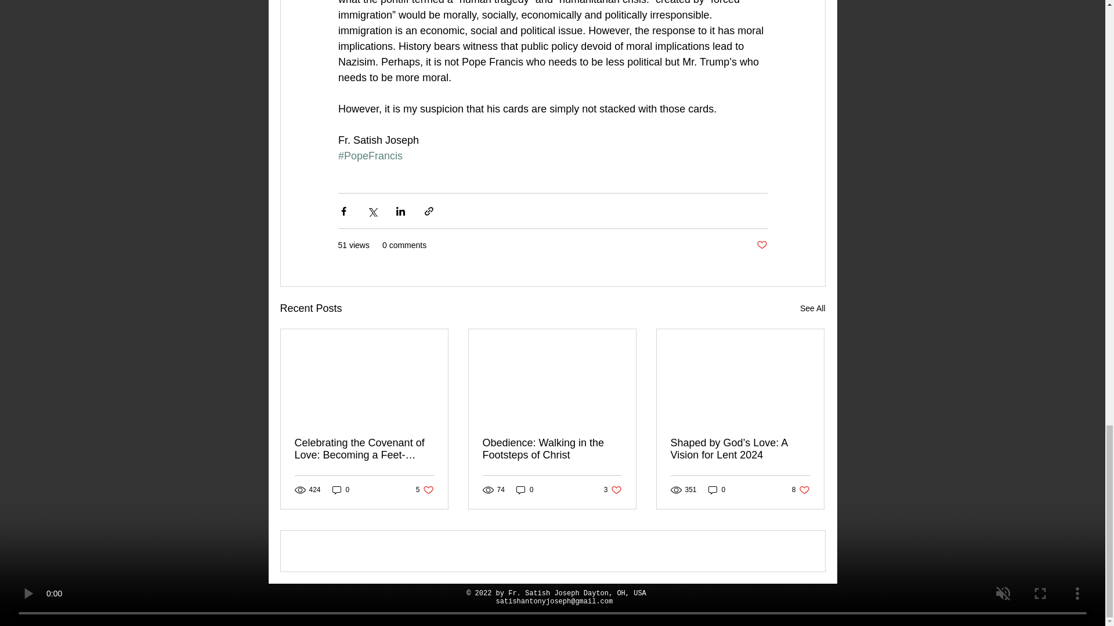  What do you see at coordinates (613, 490) in the screenshot?
I see `0` at bounding box center [613, 490].